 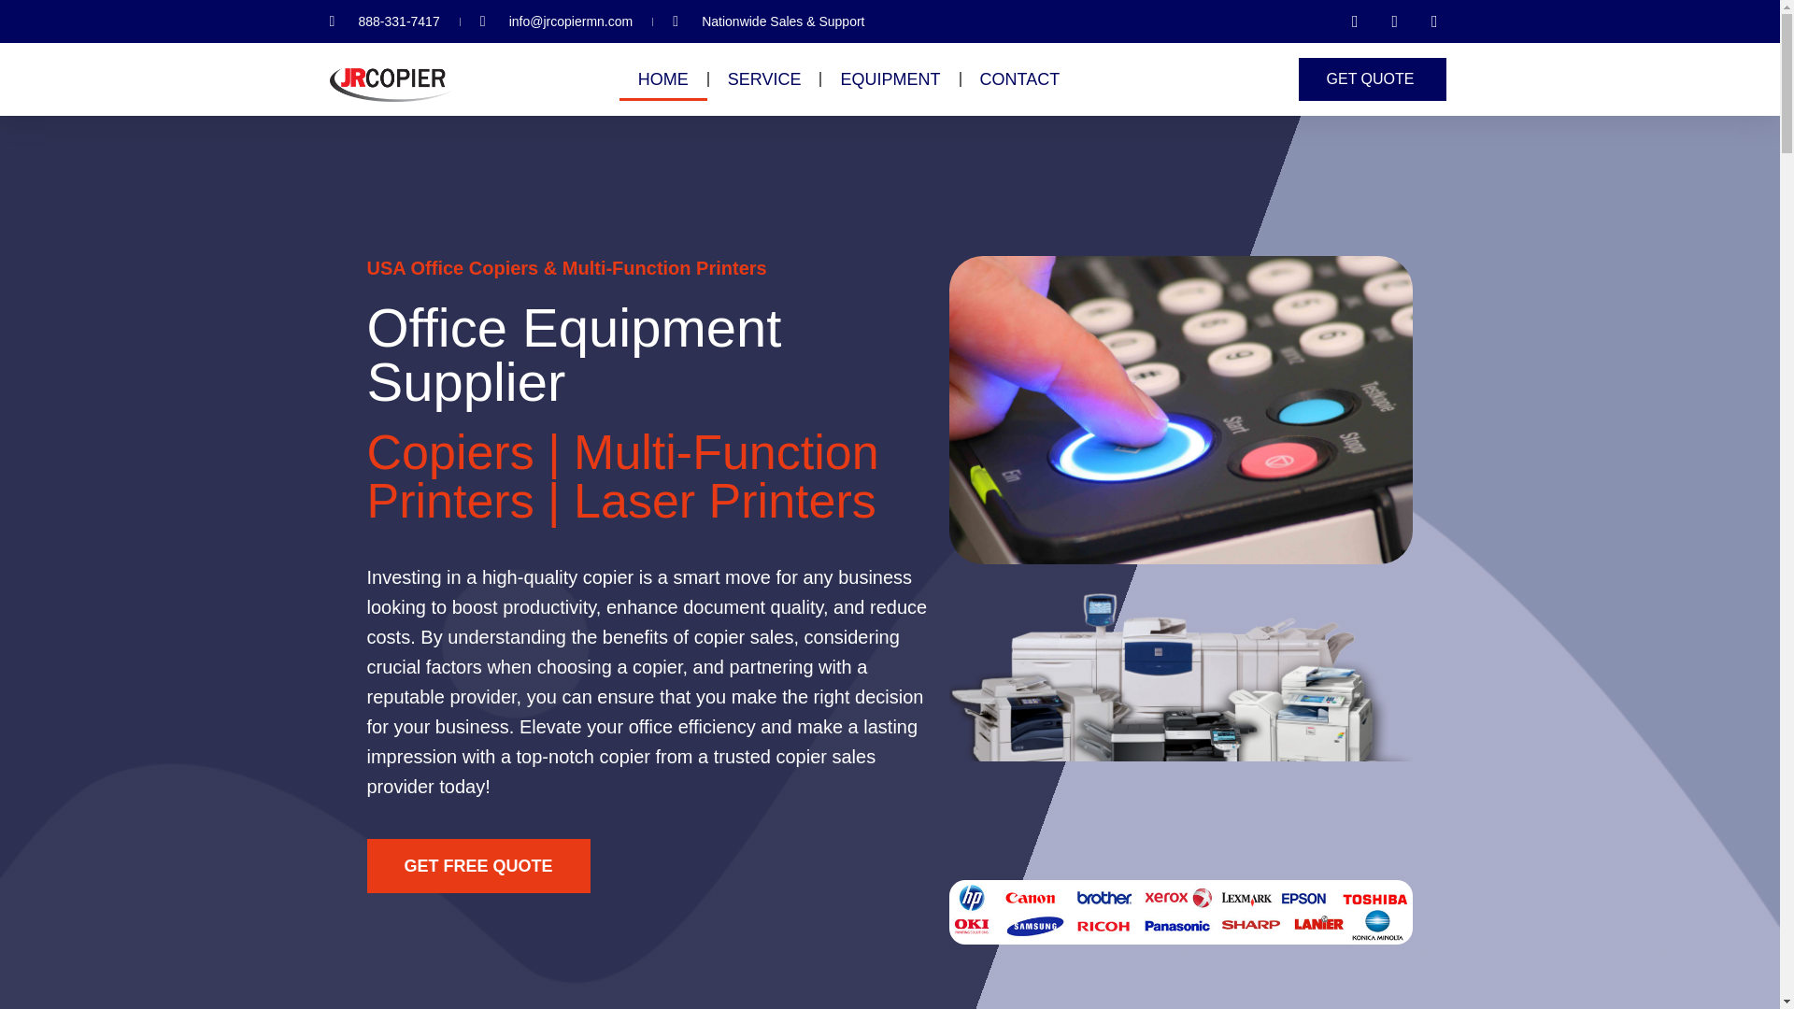 I want to click on EQUIPMENT, so click(x=890, y=78).